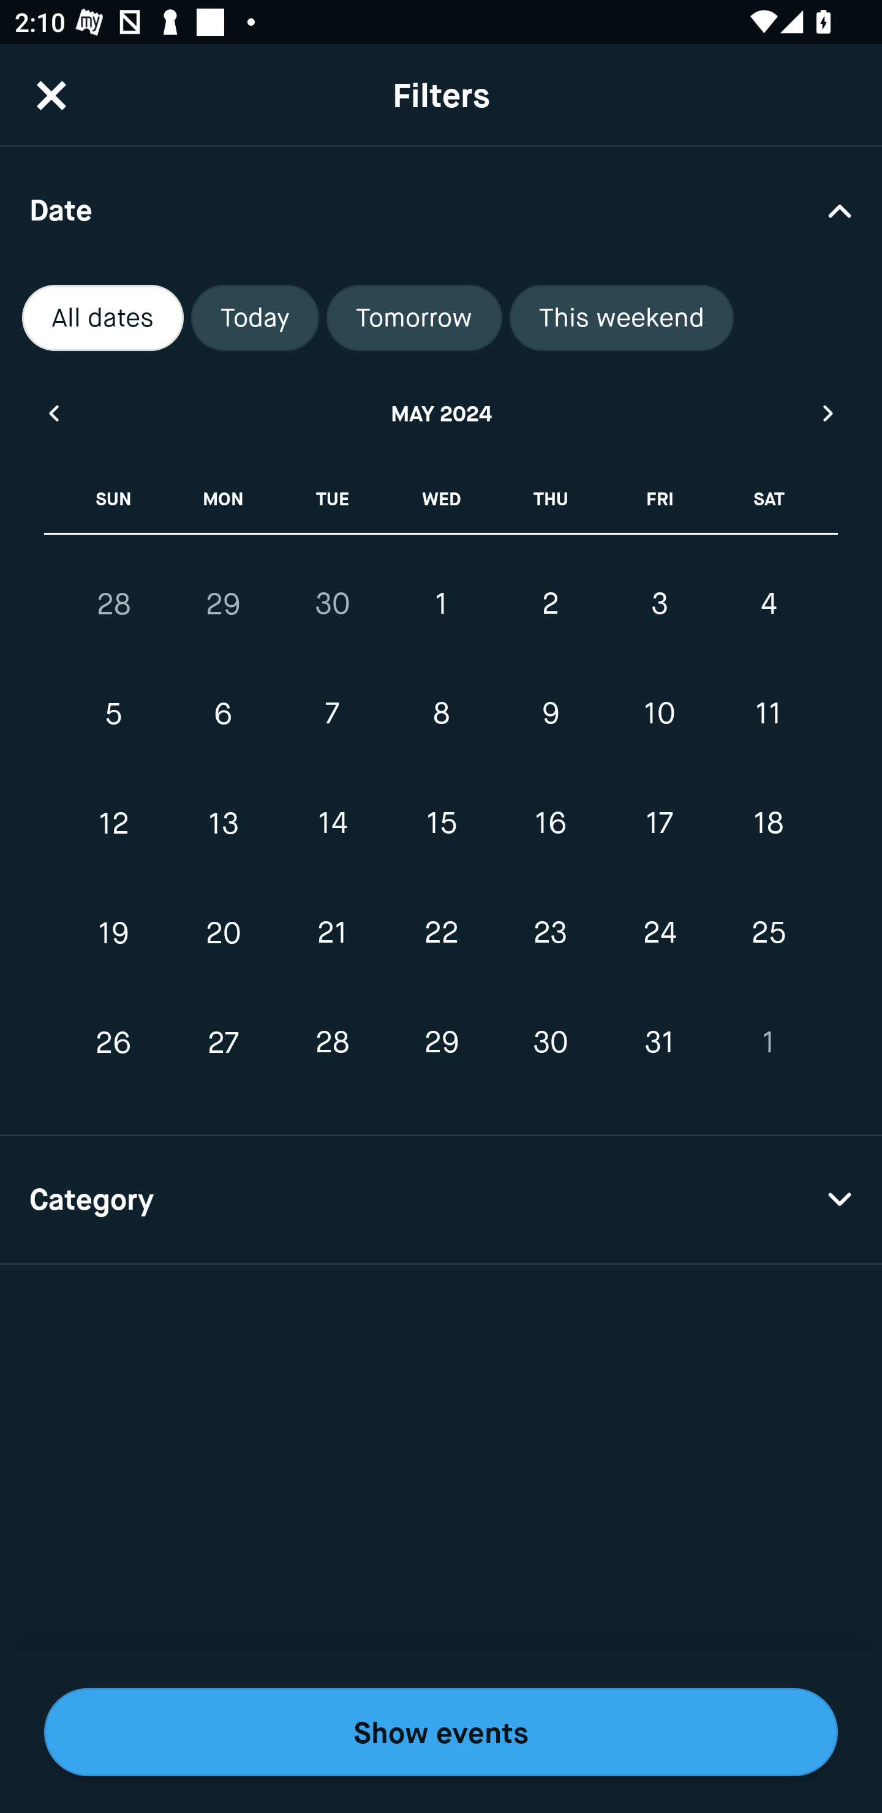 This screenshot has width=882, height=1813. I want to click on 27, so click(223, 1042).